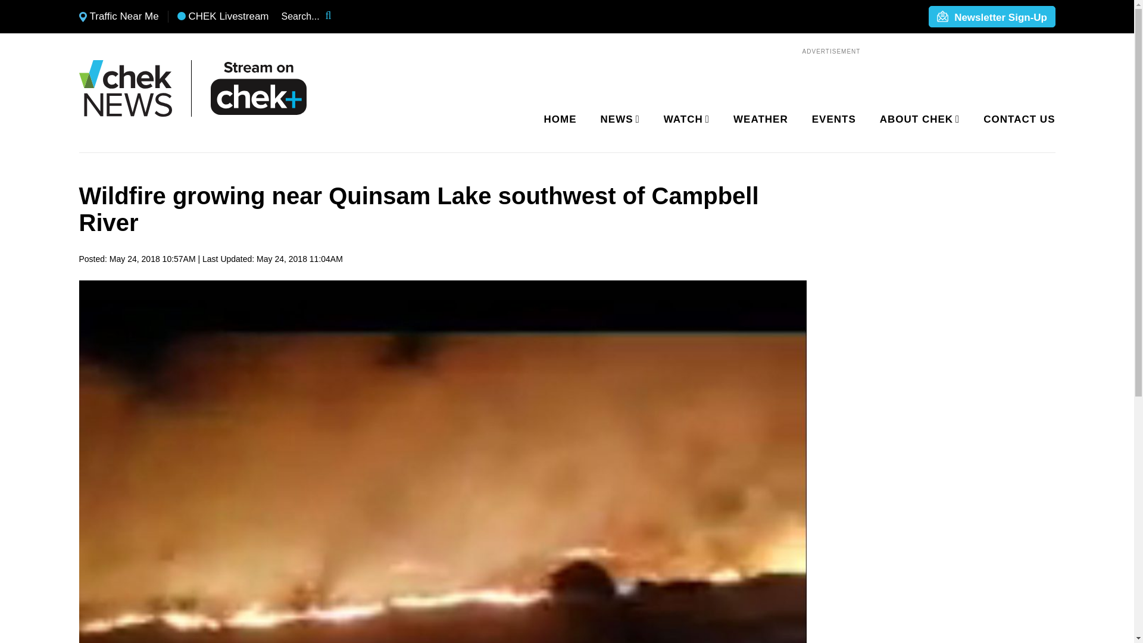  I want to click on HOME, so click(560, 120).